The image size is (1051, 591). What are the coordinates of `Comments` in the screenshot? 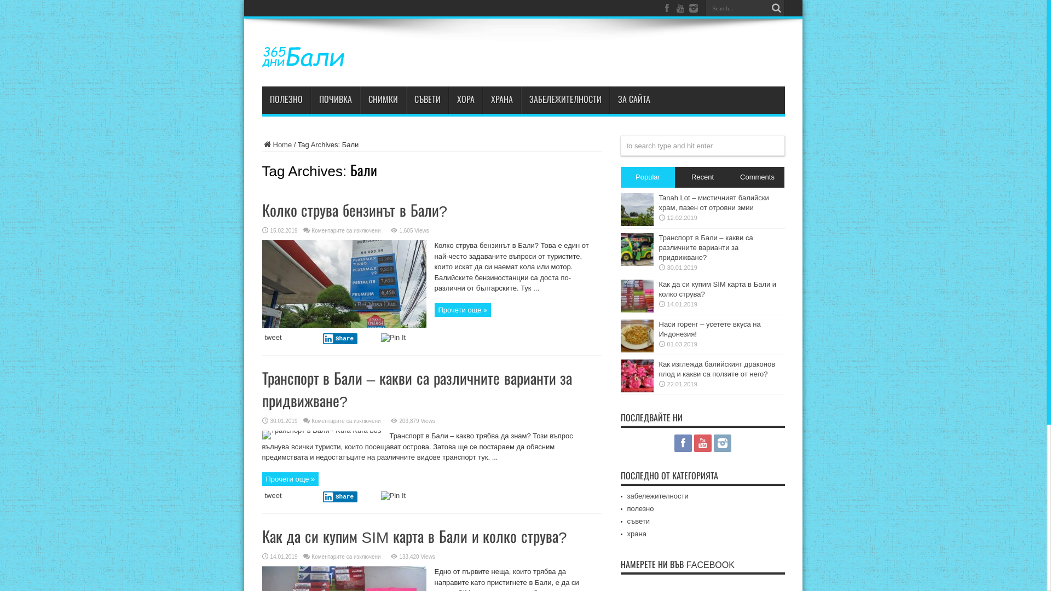 It's located at (757, 177).